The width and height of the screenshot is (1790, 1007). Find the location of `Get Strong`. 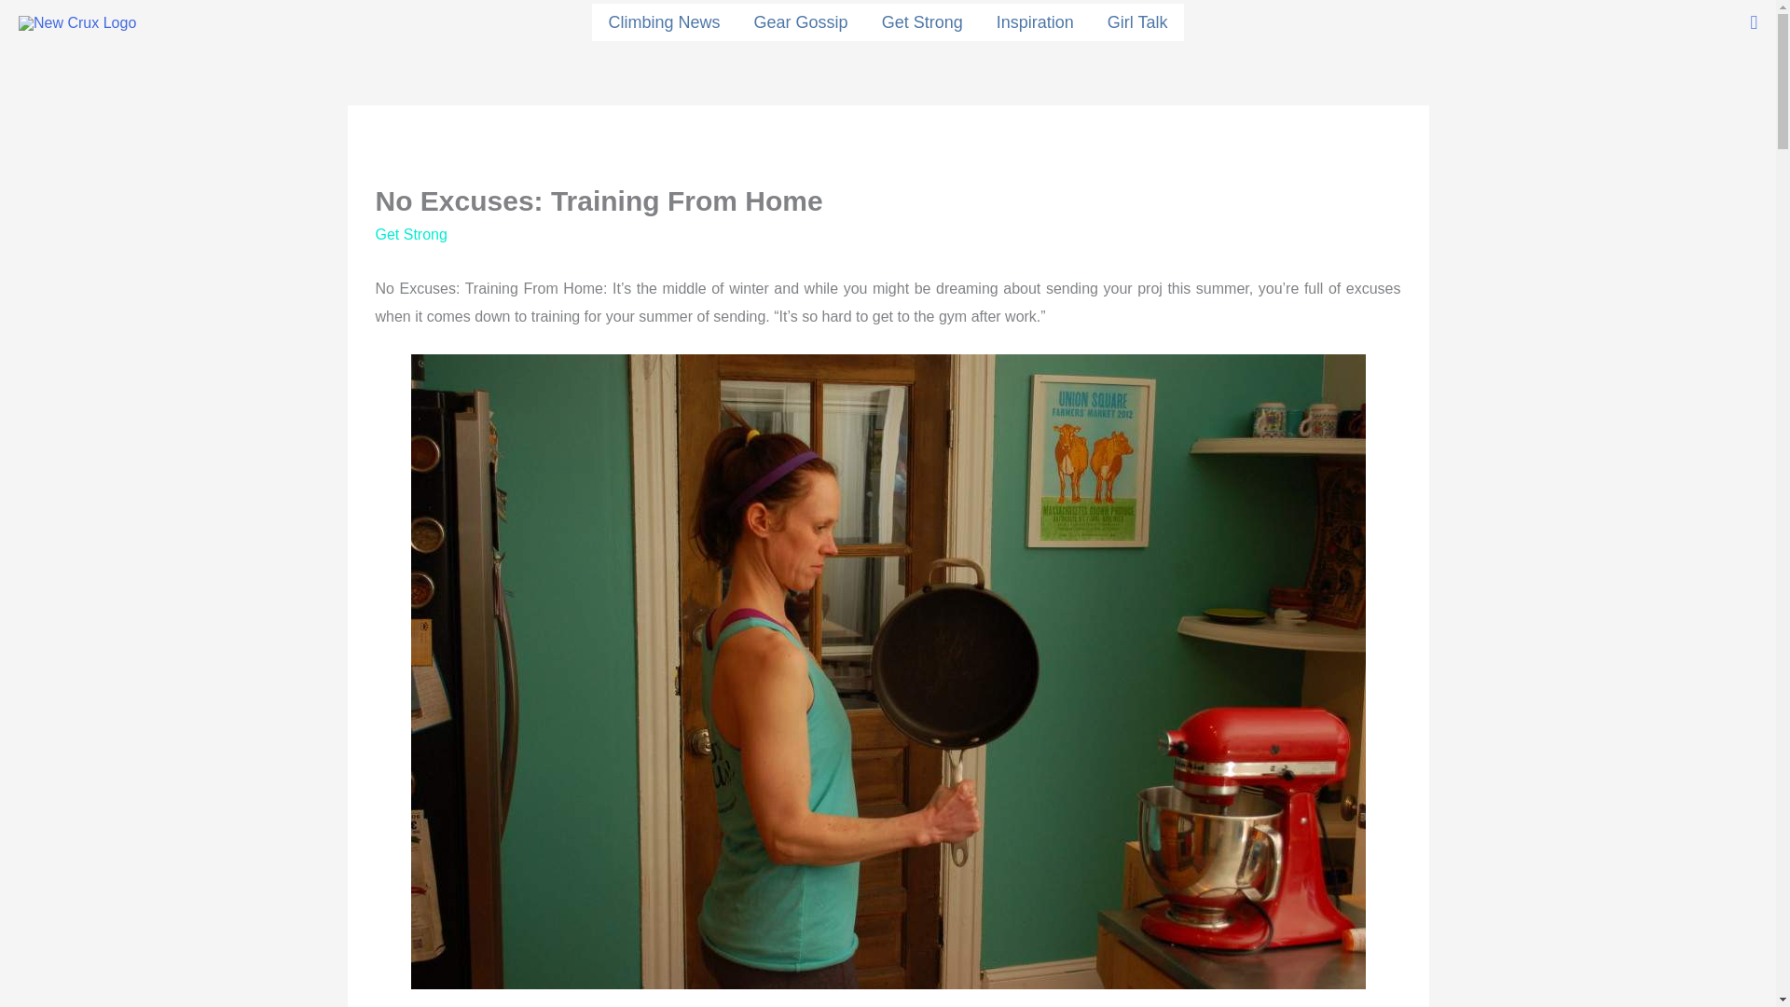

Get Strong is located at coordinates (410, 235).